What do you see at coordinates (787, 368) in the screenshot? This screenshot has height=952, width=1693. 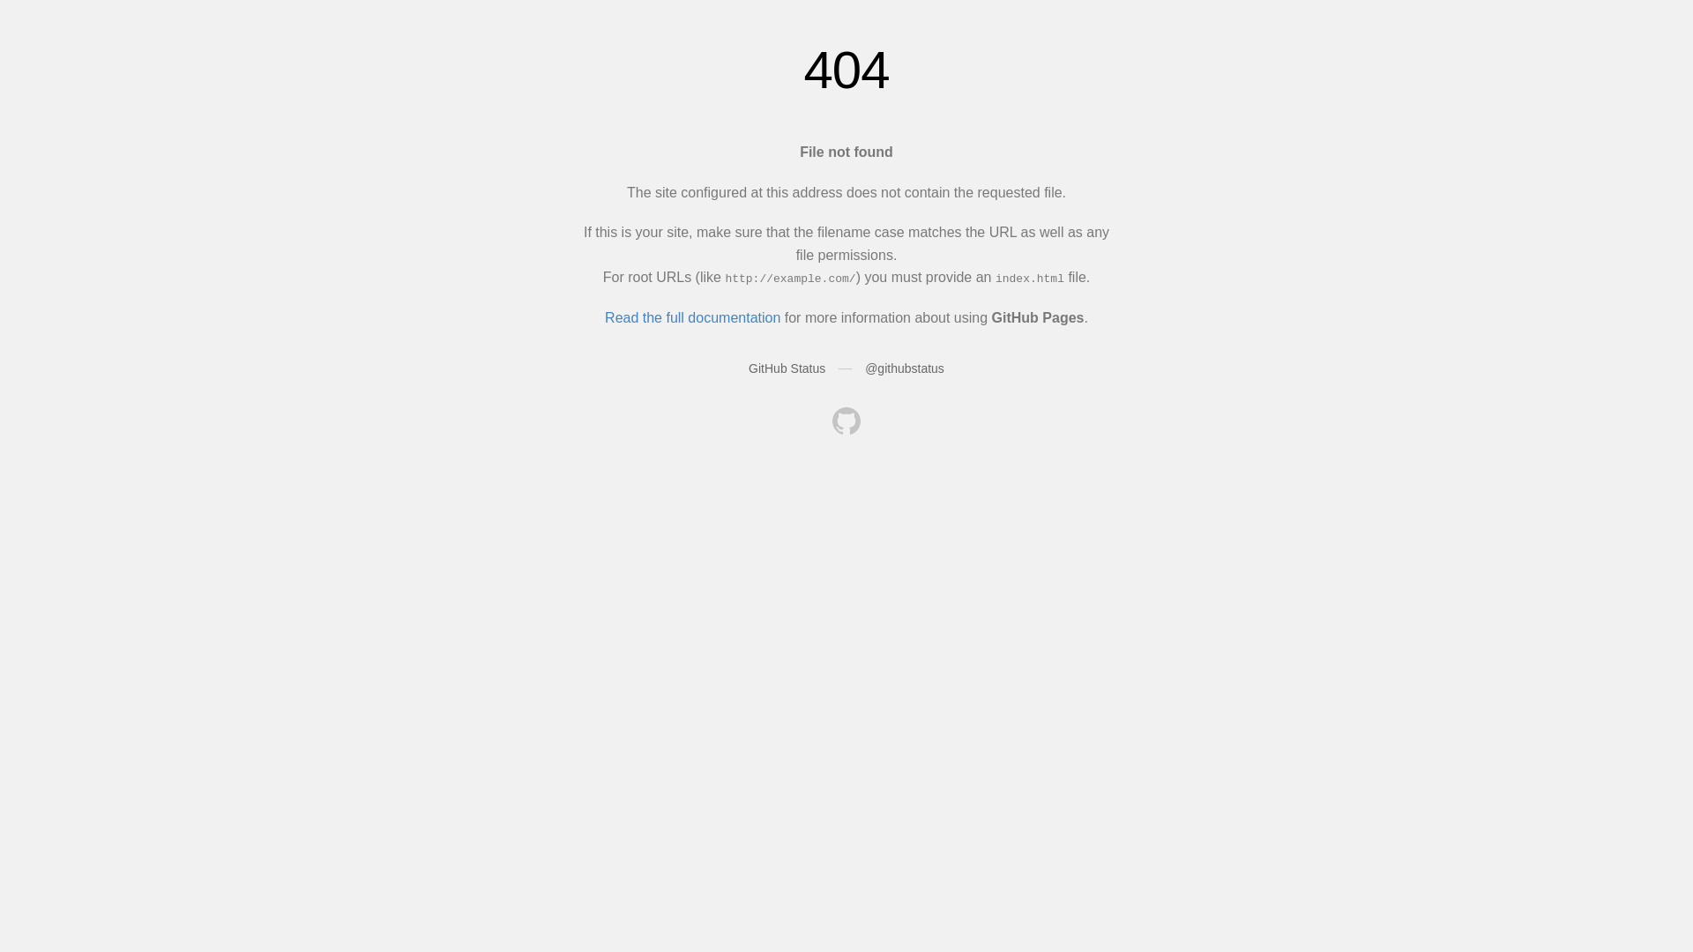 I see `GitHub Status` at bounding box center [787, 368].